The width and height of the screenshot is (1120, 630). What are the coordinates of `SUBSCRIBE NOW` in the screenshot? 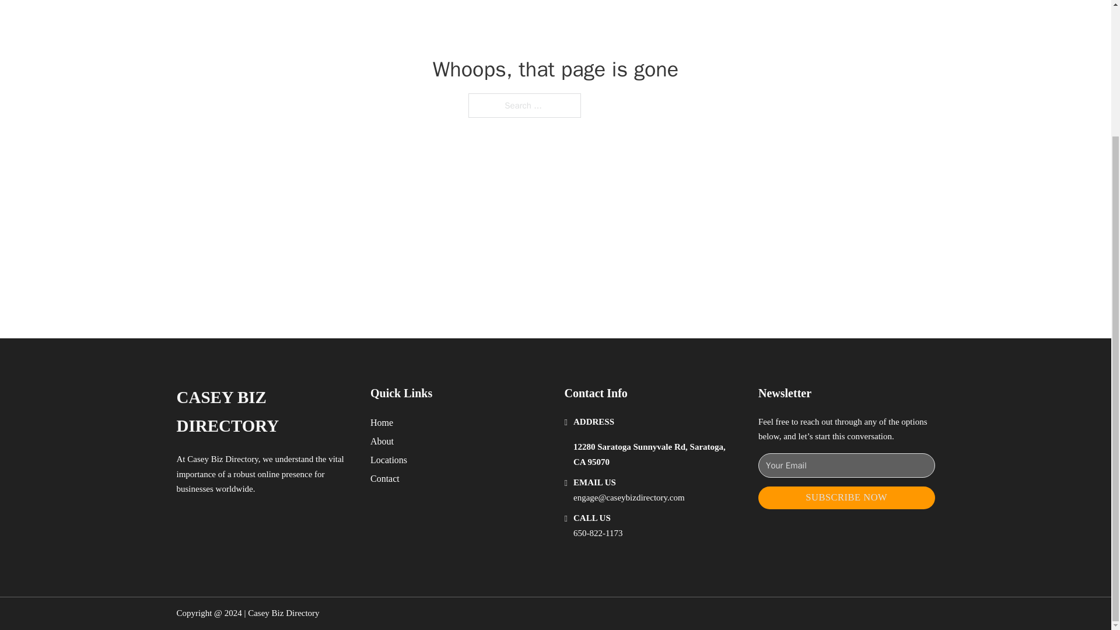 It's located at (846, 497).